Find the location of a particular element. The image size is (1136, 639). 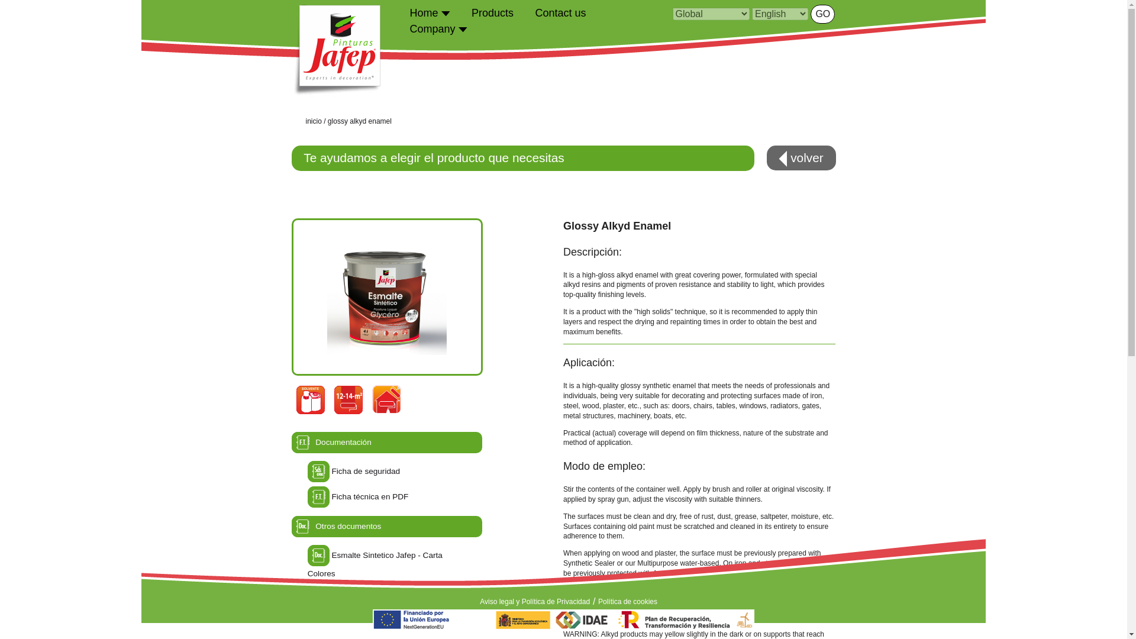

Volver is located at coordinates (801, 158).